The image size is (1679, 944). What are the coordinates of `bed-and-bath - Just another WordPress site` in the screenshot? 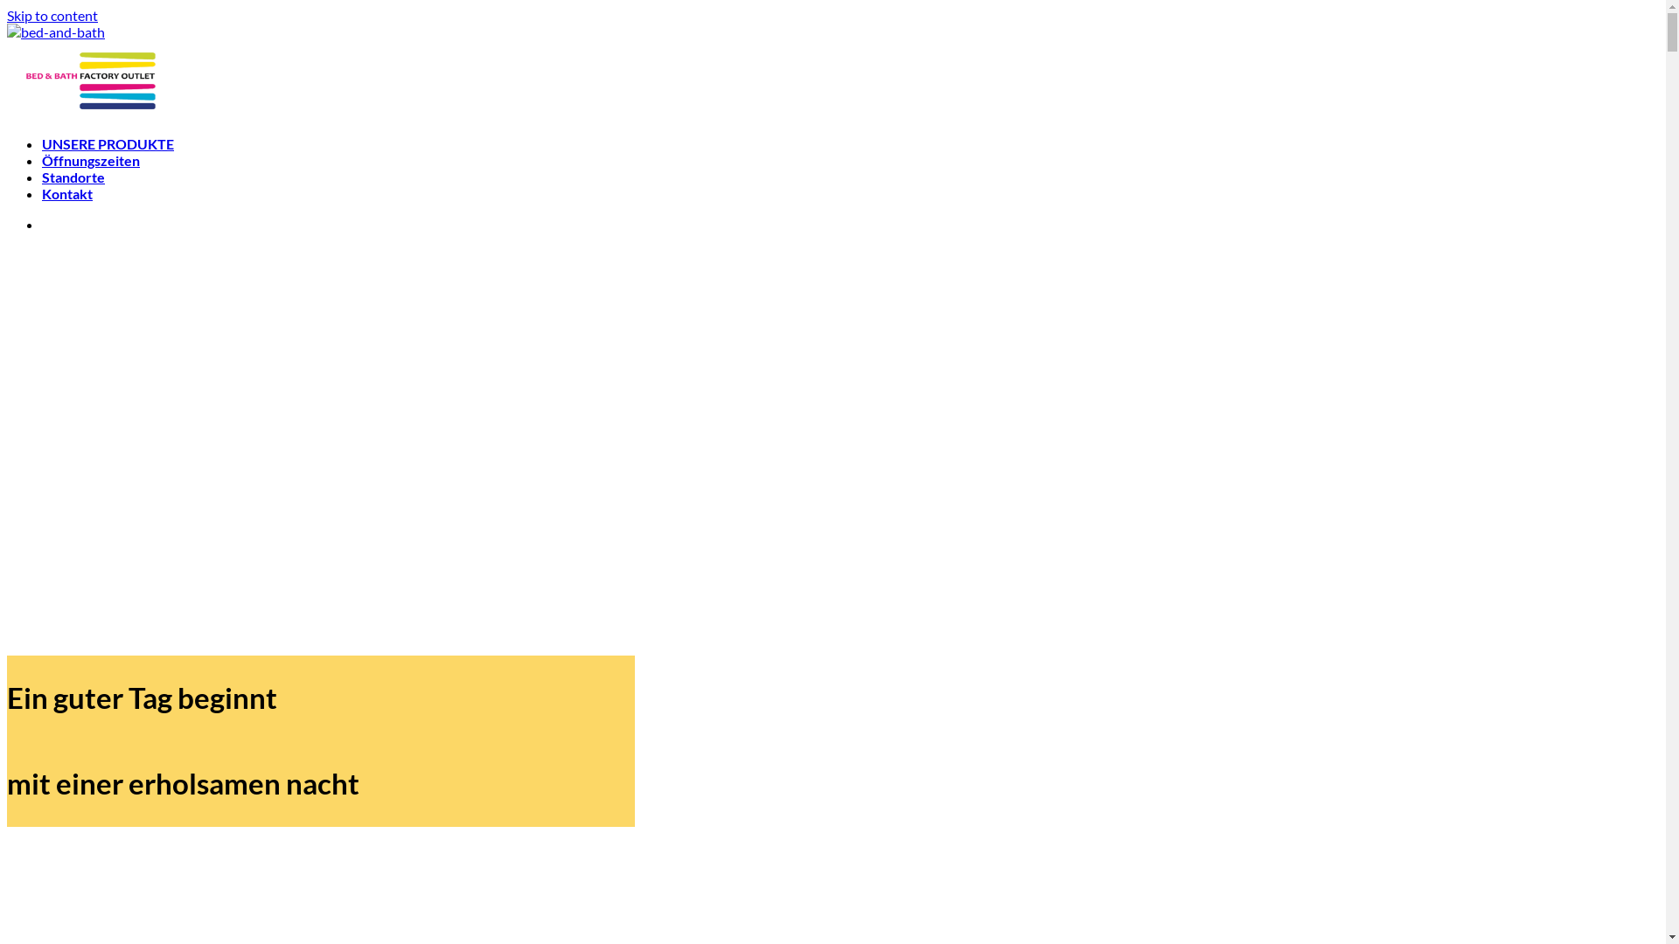 It's located at (94, 73).